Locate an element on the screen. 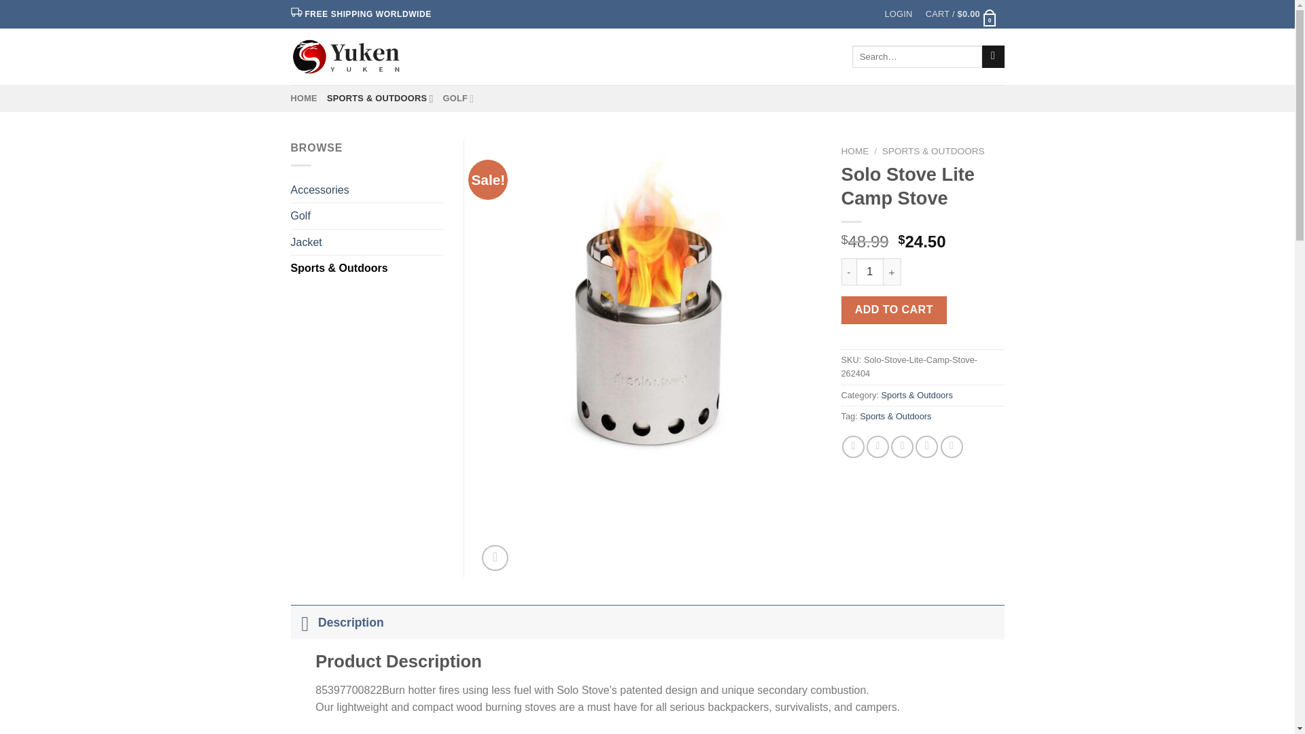  ADD TO CART is located at coordinates (894, 310).